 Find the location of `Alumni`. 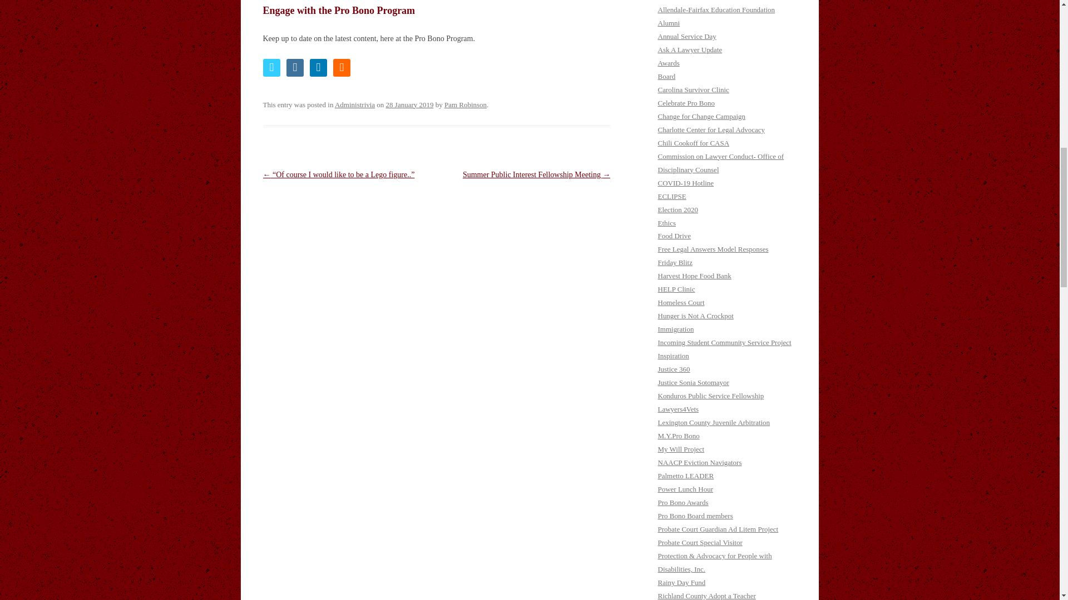

Alumni is located at coordinates (669, 22).